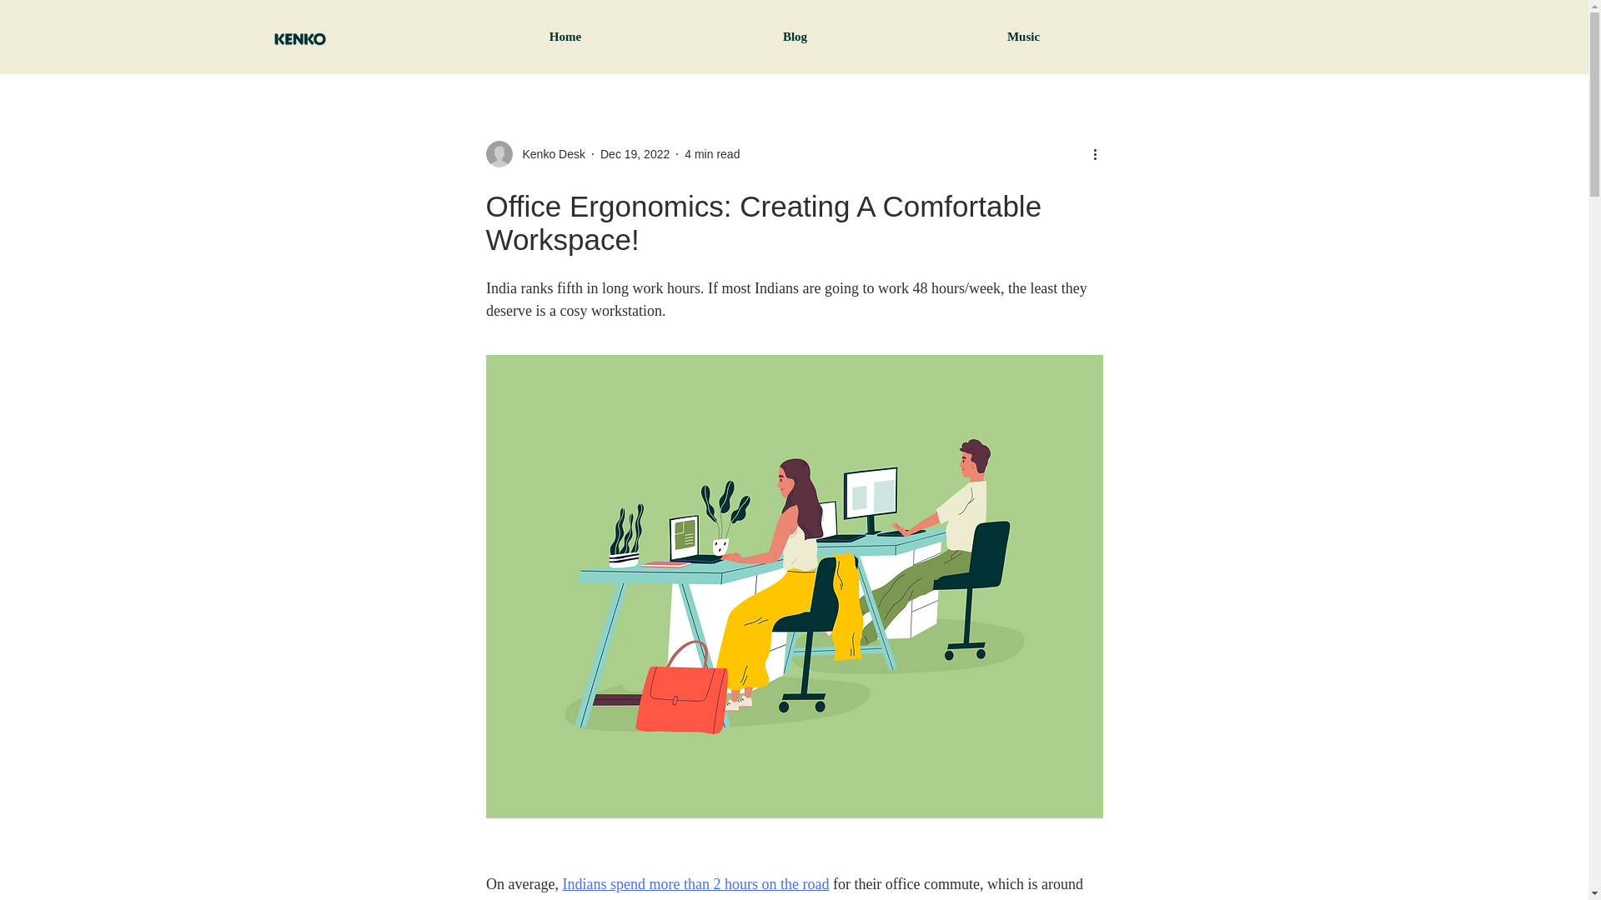  I want to click on 4 min read, so click(712, 153).